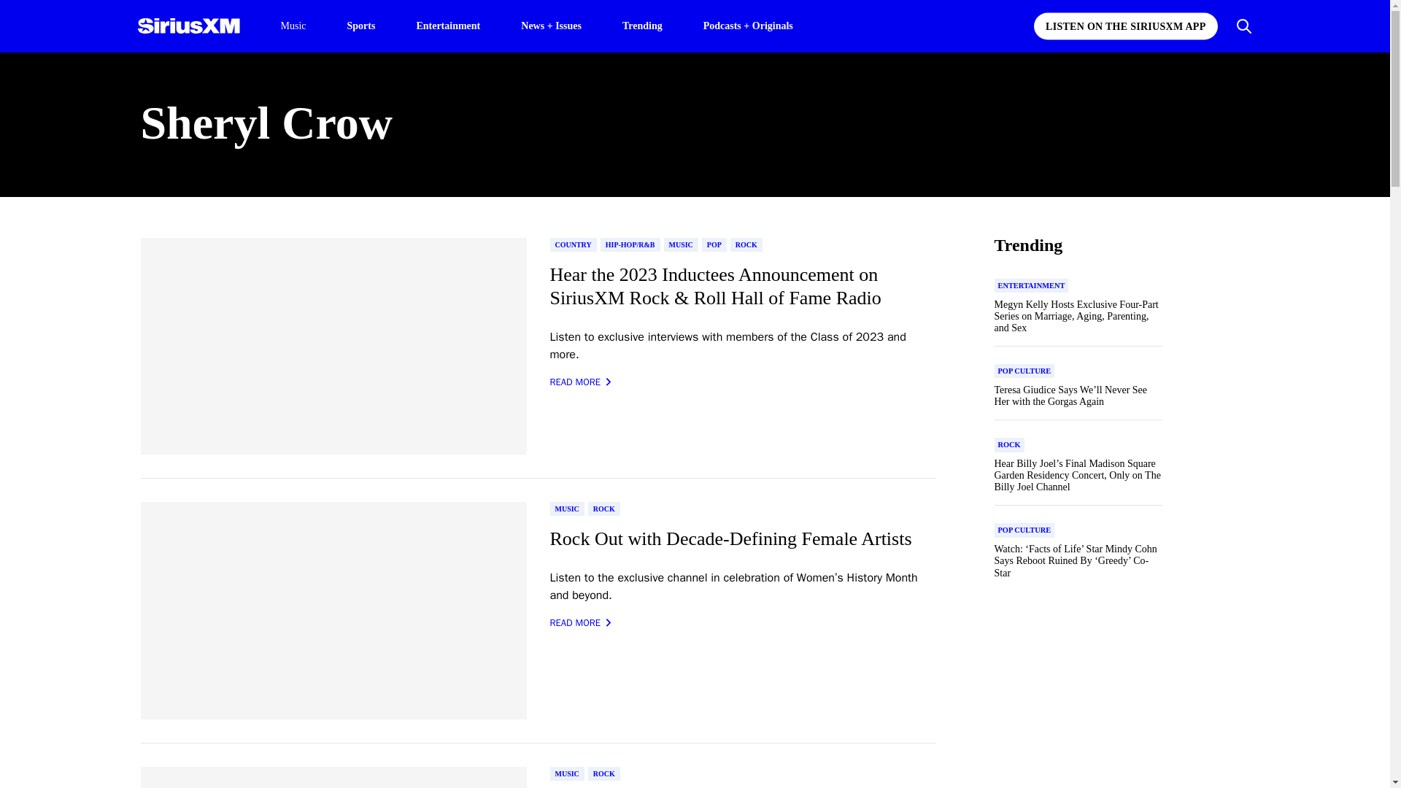 This screenshot has height=788, width=1401. I want to click on LISTEN ON THE SIRIUSXM APP, so click(1125, 26).